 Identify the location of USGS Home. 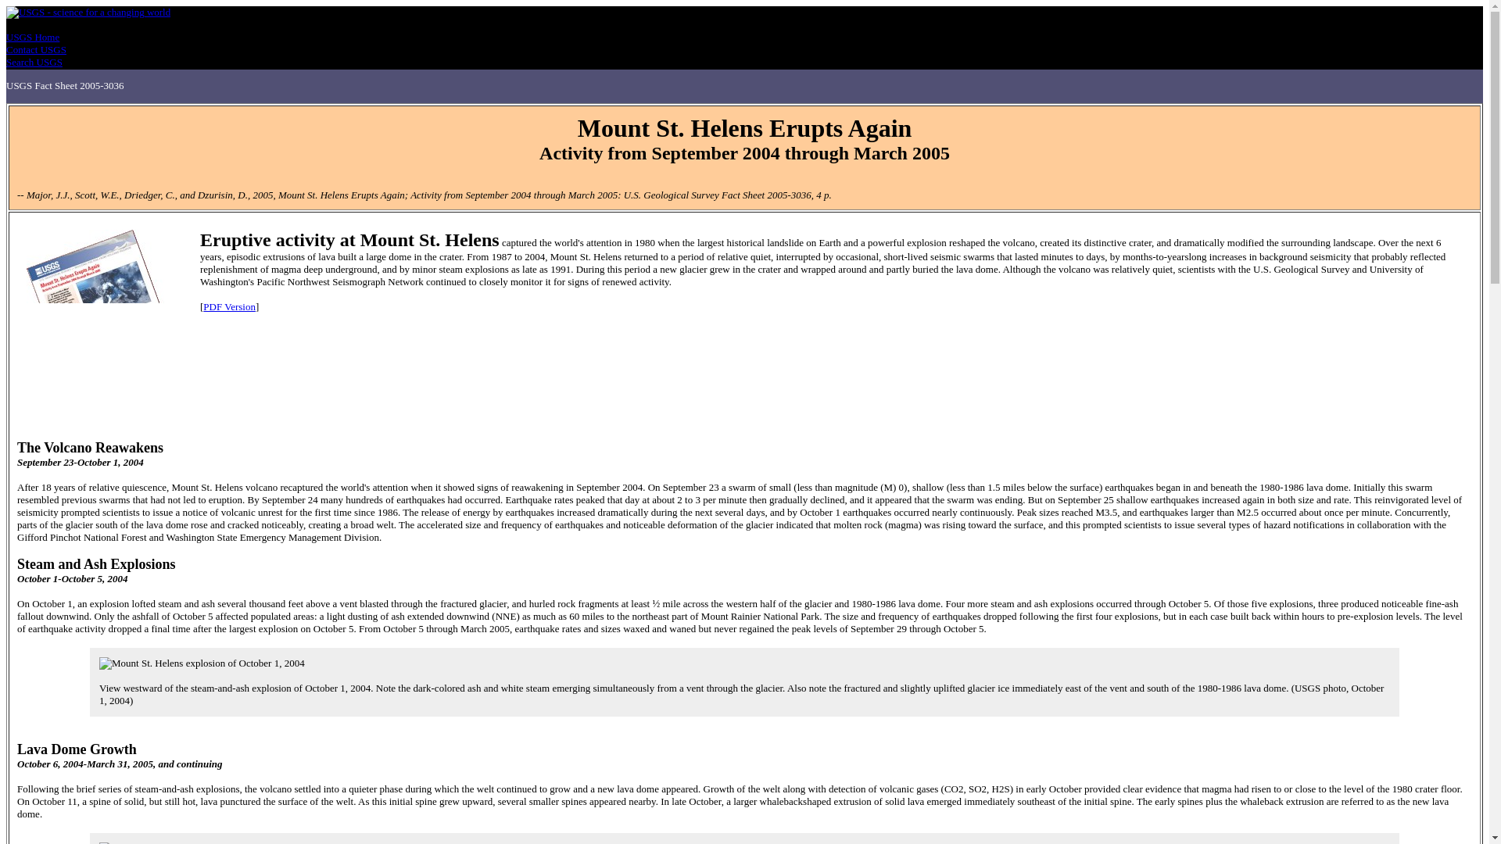
(33, 37).